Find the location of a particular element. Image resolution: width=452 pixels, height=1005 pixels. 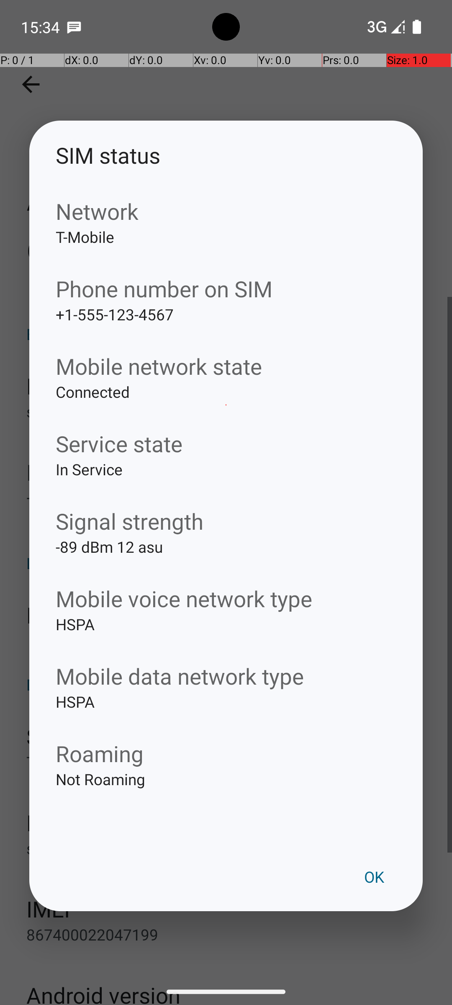

-89 dBm 12 asu is located at coordinates (226, 560).